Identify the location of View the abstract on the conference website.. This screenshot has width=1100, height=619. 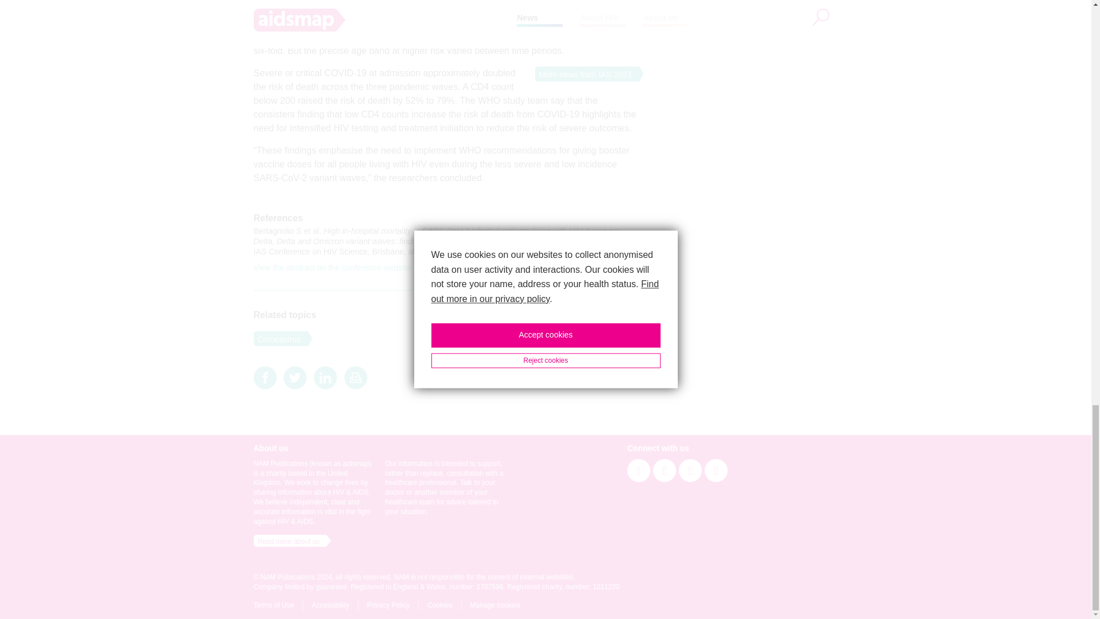
(332, 268).